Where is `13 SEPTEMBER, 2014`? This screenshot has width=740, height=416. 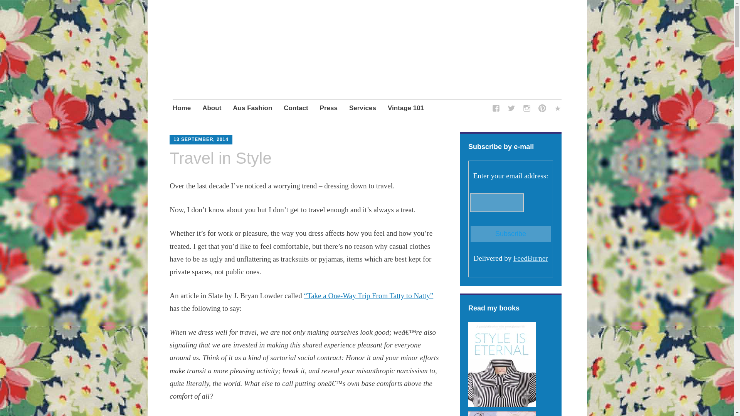 13 SEPTEMBER, 2014 is located at coordinates (201, 139).